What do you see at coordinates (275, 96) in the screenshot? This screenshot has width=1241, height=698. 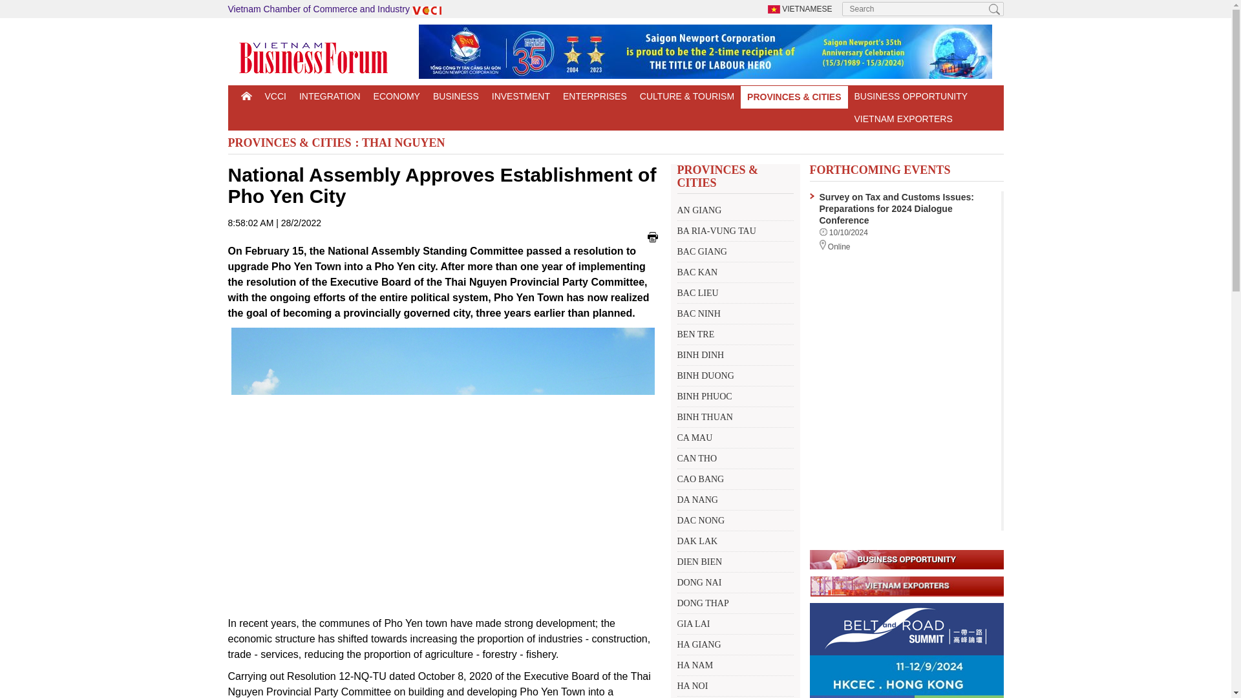 I see `VCCI` at bounding box center [275, 96].